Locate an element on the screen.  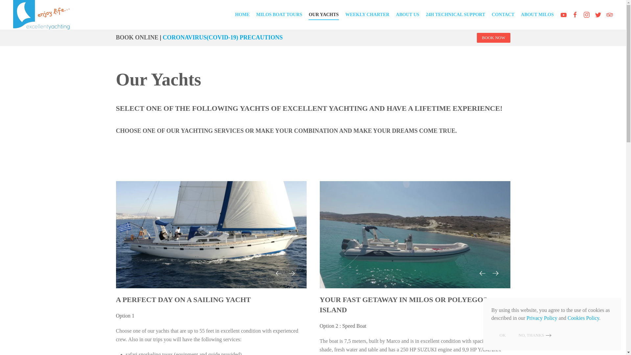
Privacy Policy is located at coordinates (542, 318).